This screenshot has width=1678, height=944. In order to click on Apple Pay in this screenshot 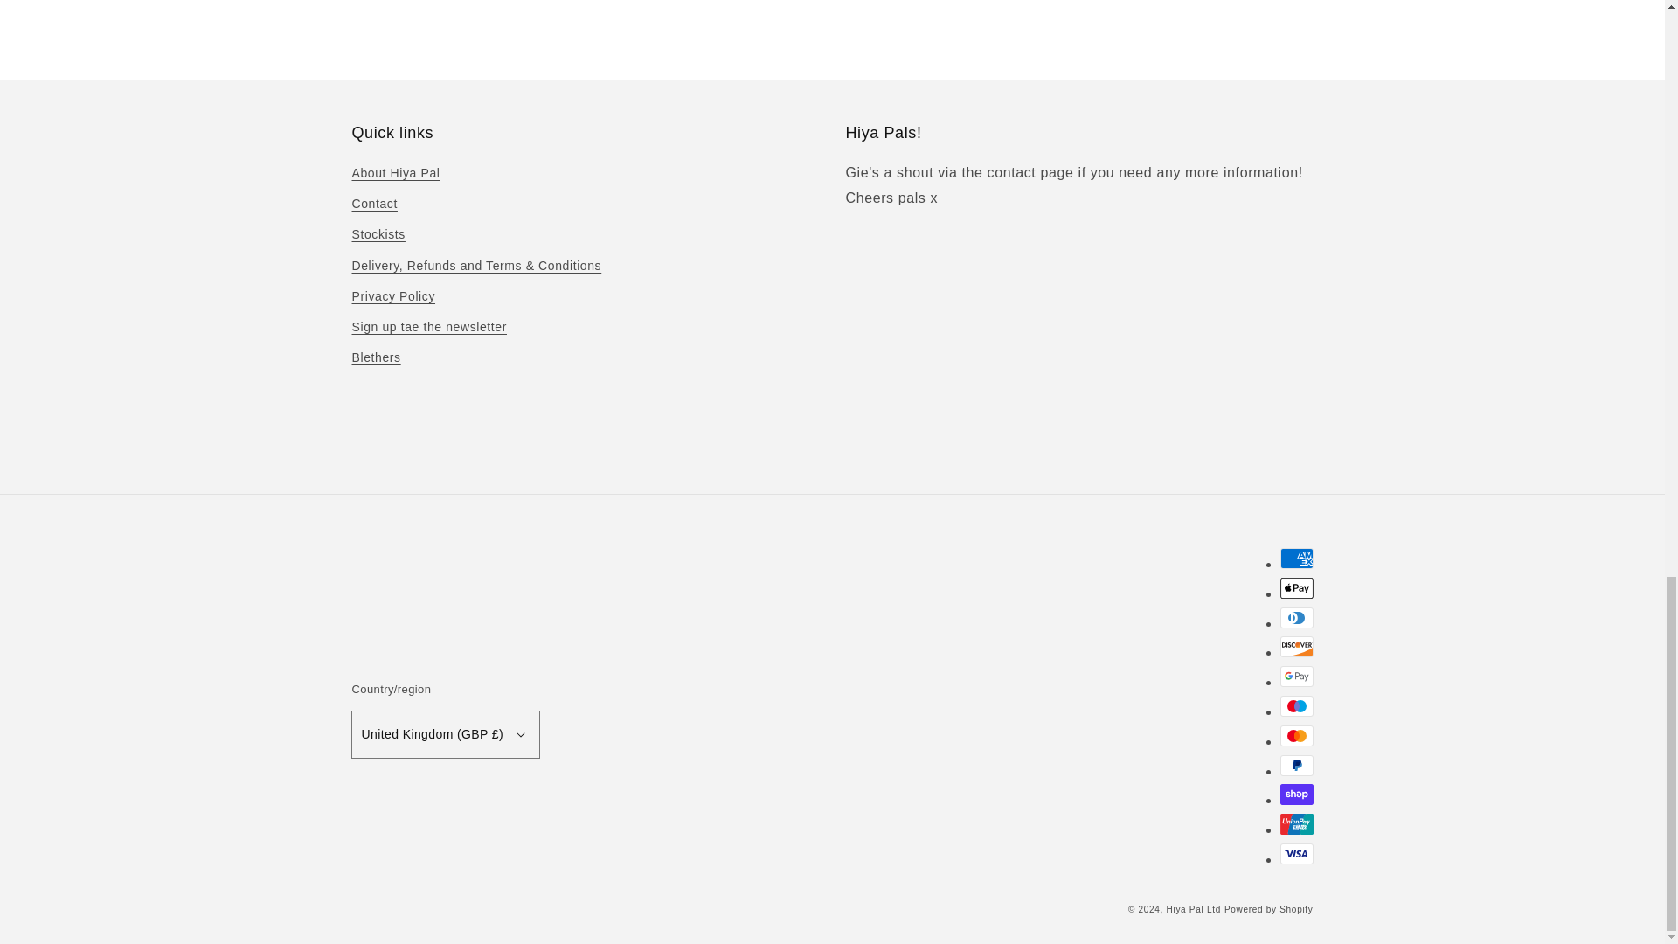, I will do `click(1295, 587)`.